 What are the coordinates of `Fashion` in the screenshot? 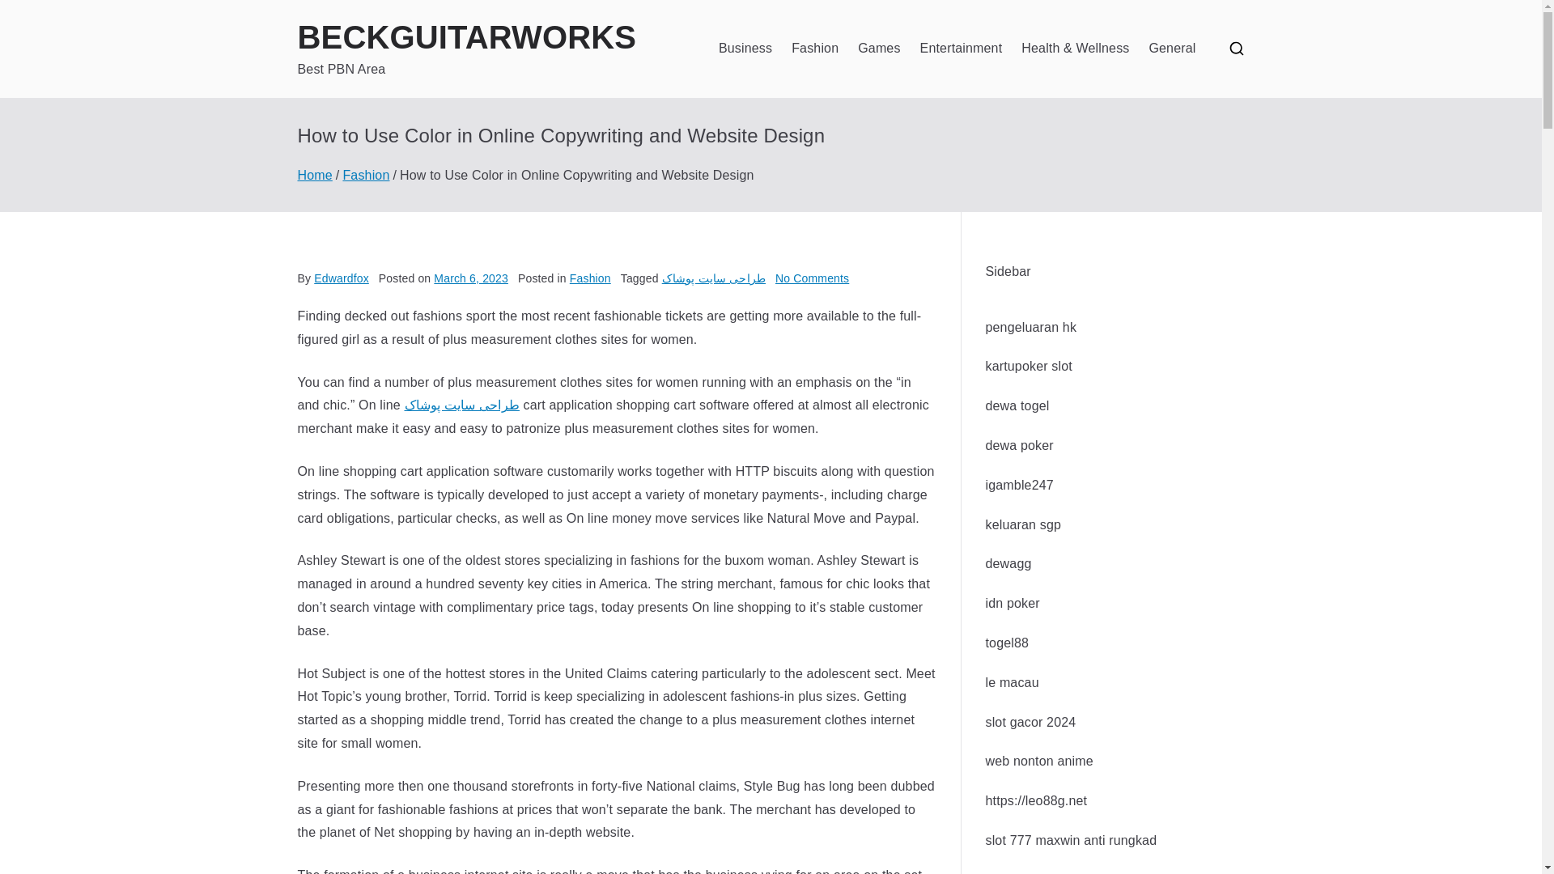 It's located at (814, 49).